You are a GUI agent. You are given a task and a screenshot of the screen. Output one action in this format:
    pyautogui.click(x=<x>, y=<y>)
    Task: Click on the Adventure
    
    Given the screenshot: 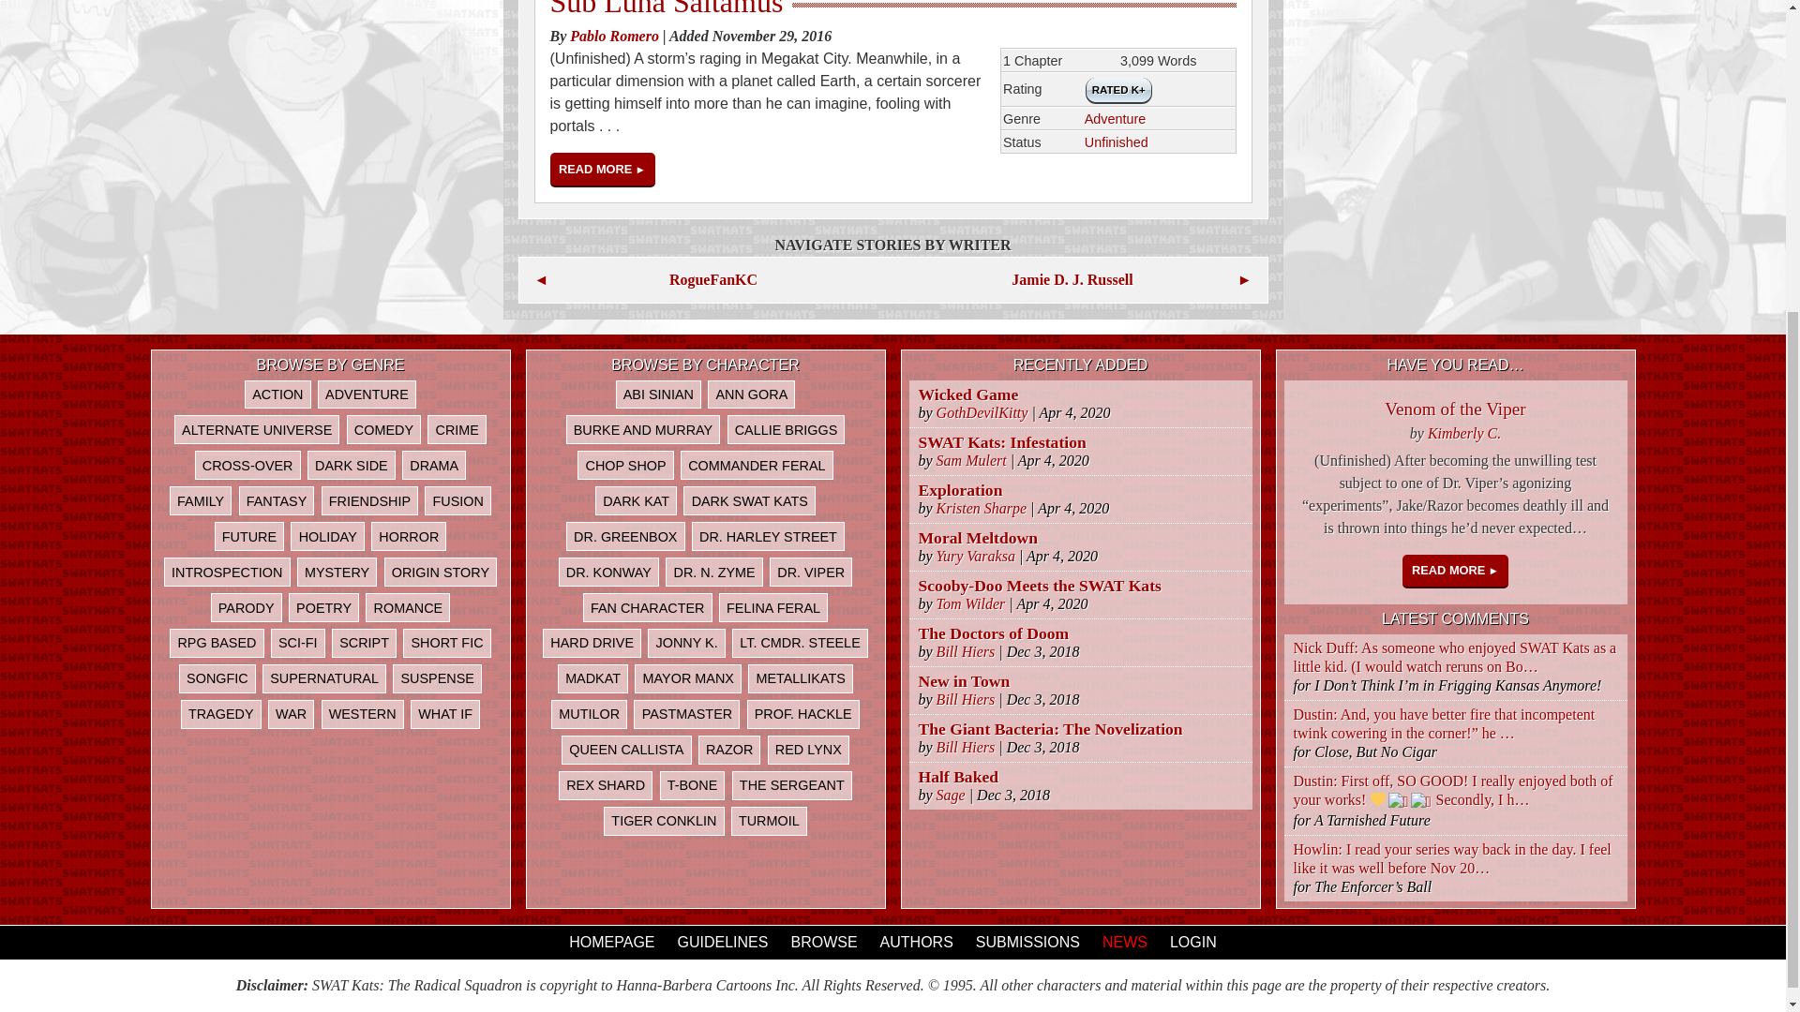 What is the action you would take?
    pyautogui.click(x=1116, y=118)
    